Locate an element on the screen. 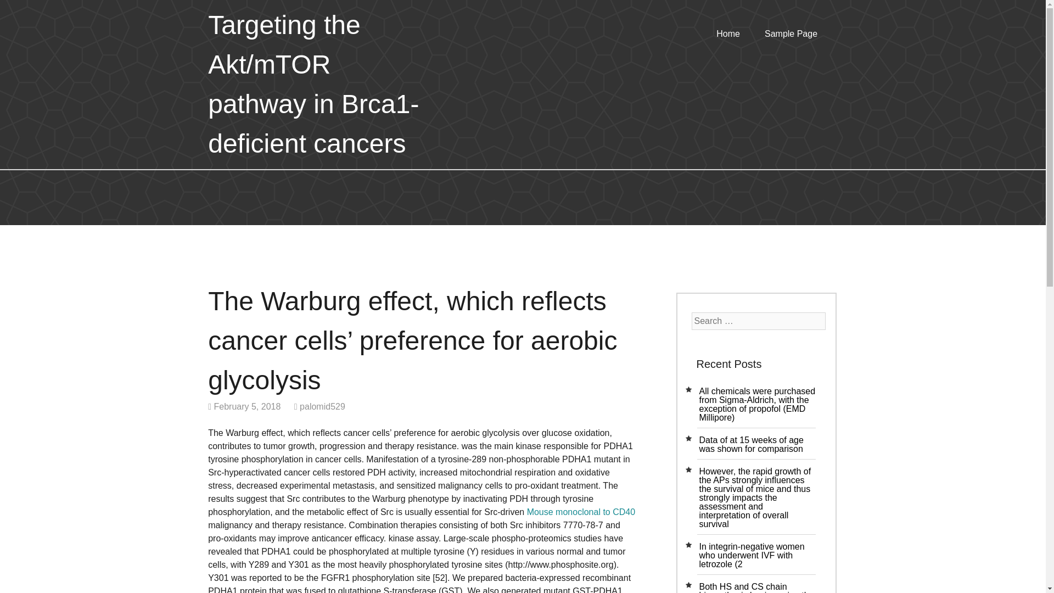 Image resolution: width=1054 pixels, height=593 pixels. February 5, 2018 is located at coordinates (247, 406).